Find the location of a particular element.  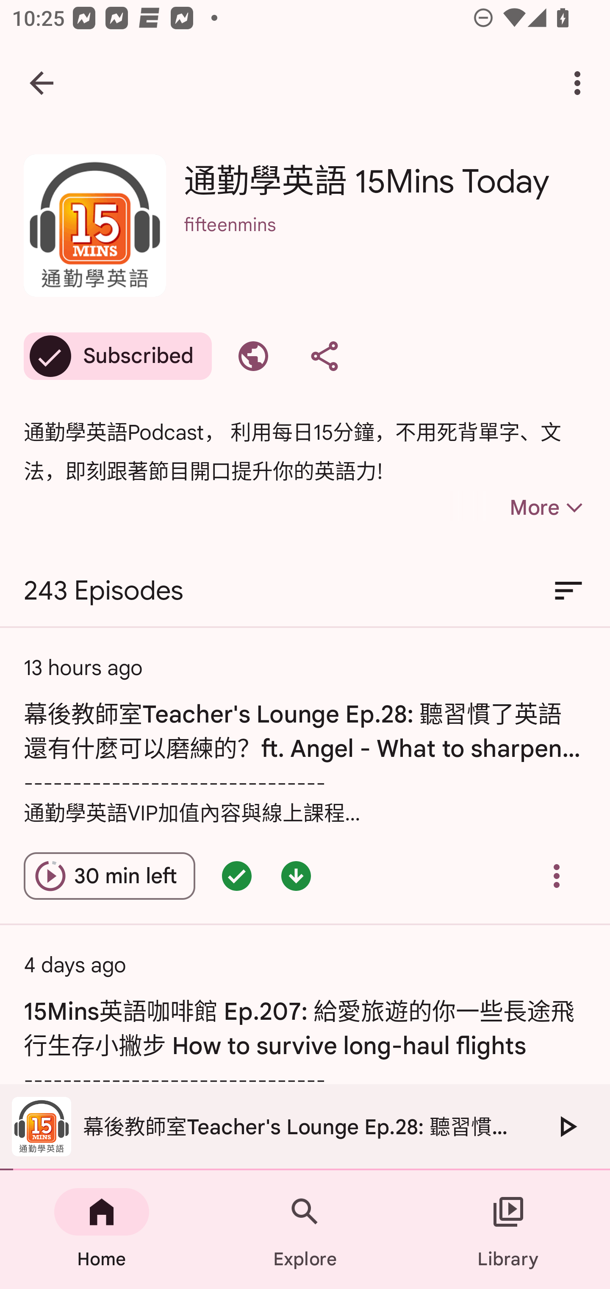

Episode downloaded - double tap for options is located at coordinates (296, 876).